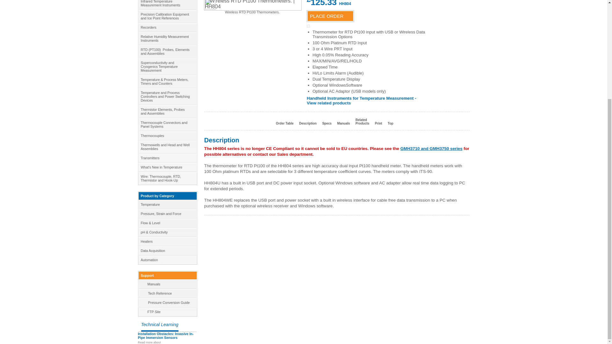  I want to click on Relative Humidity Measurement Instruments, so click(167, 39).